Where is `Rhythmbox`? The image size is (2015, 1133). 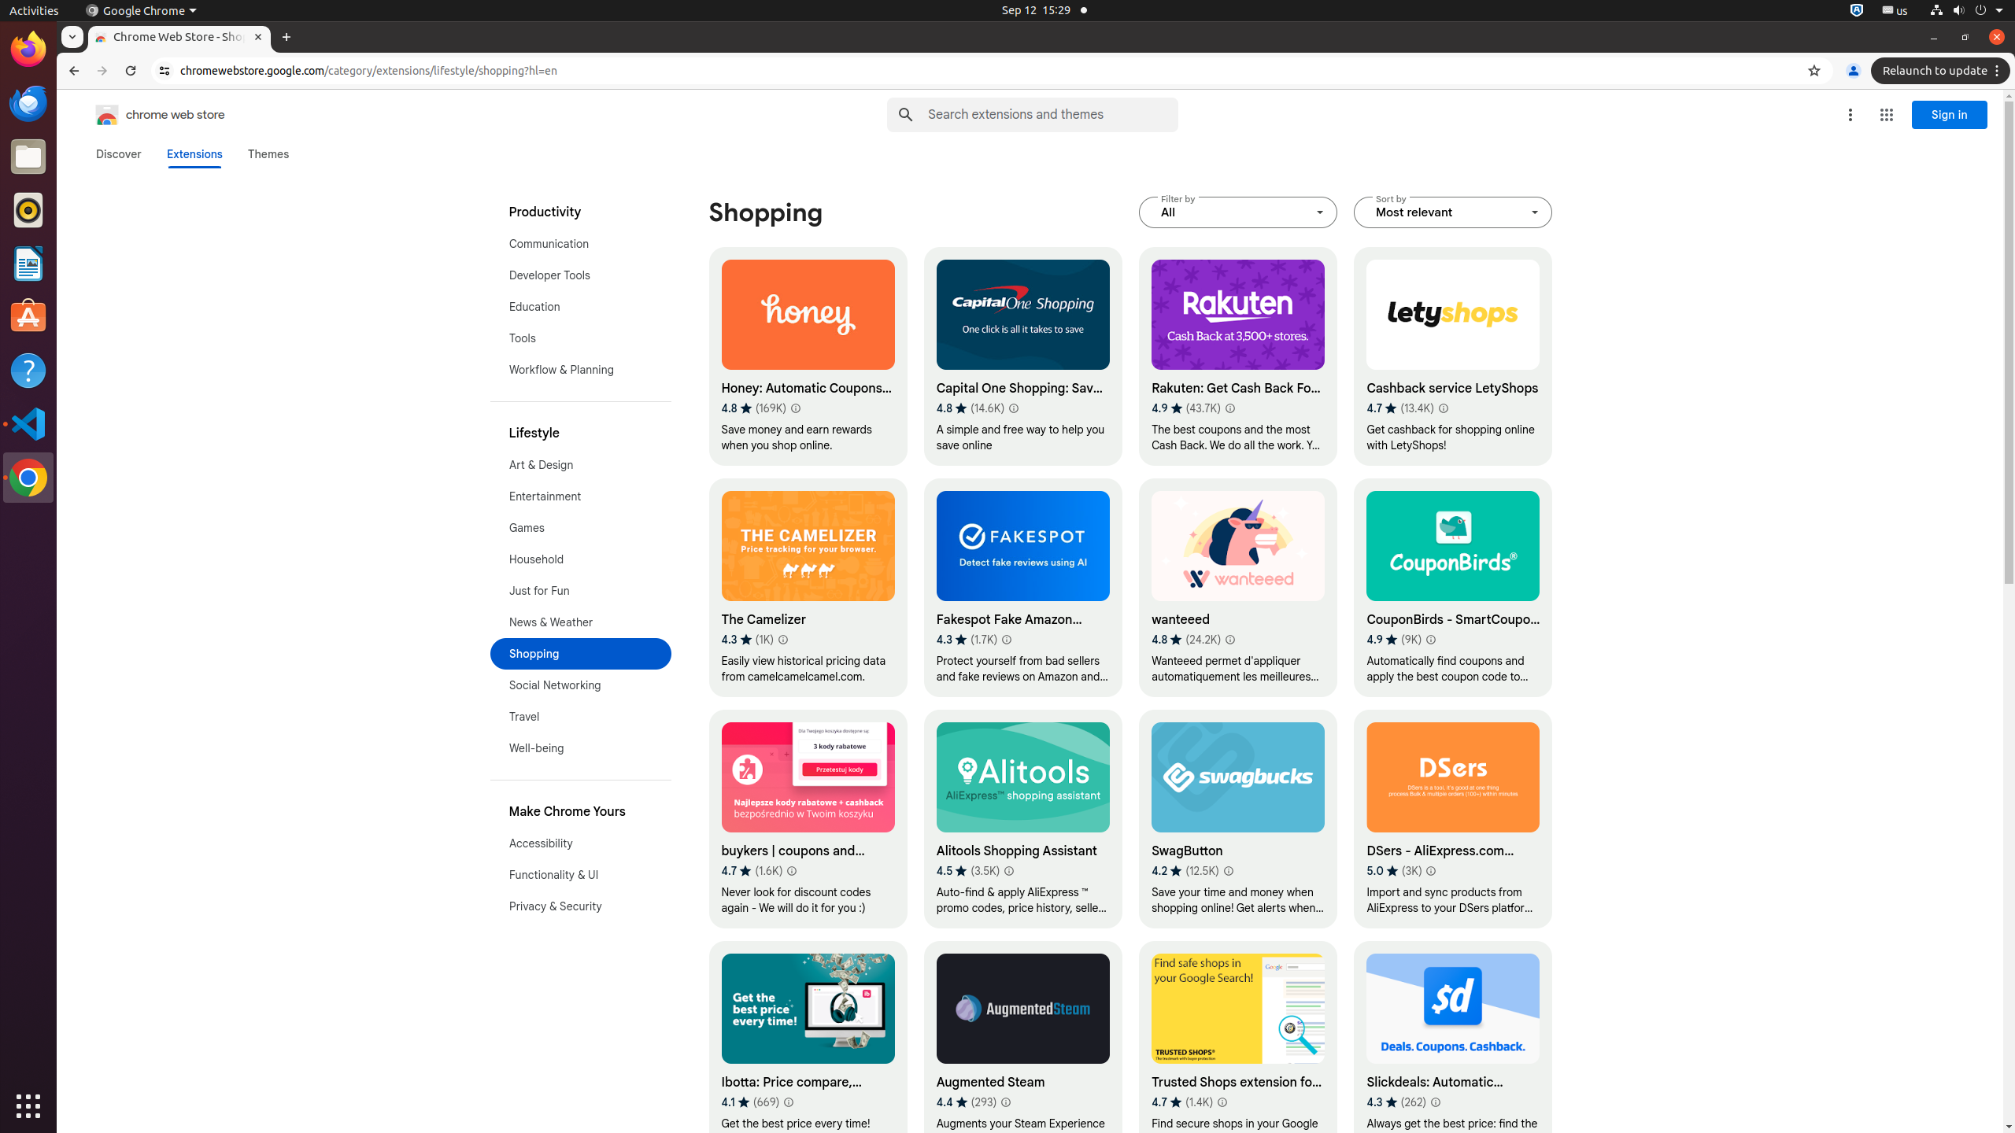 Rhythmbox is located at coordinates (28, 210).